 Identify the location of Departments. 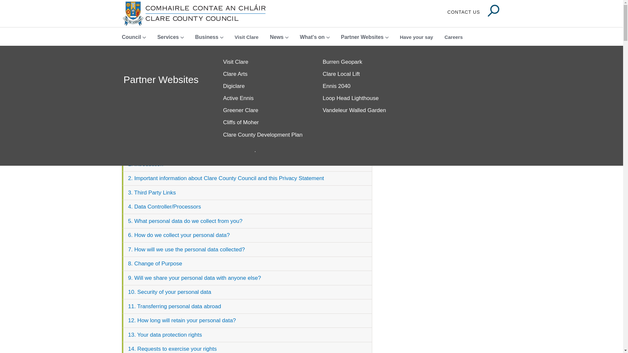
(263, 110).